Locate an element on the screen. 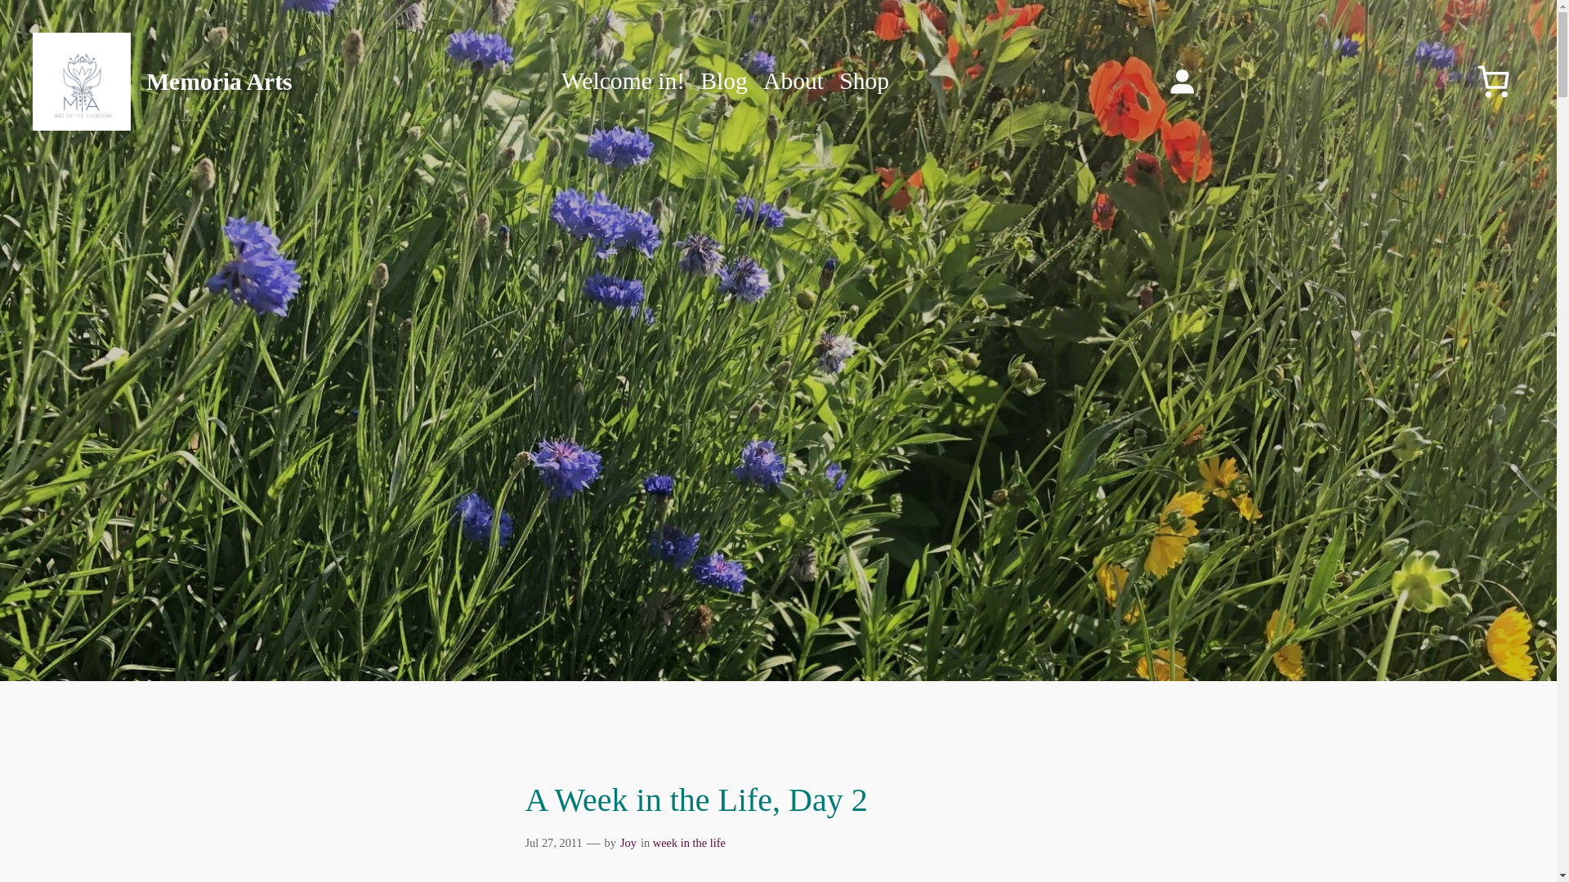 The width and height of the screenshot is (1569, 882). Jul 27, 2011 is located at coordinates (552, 843).